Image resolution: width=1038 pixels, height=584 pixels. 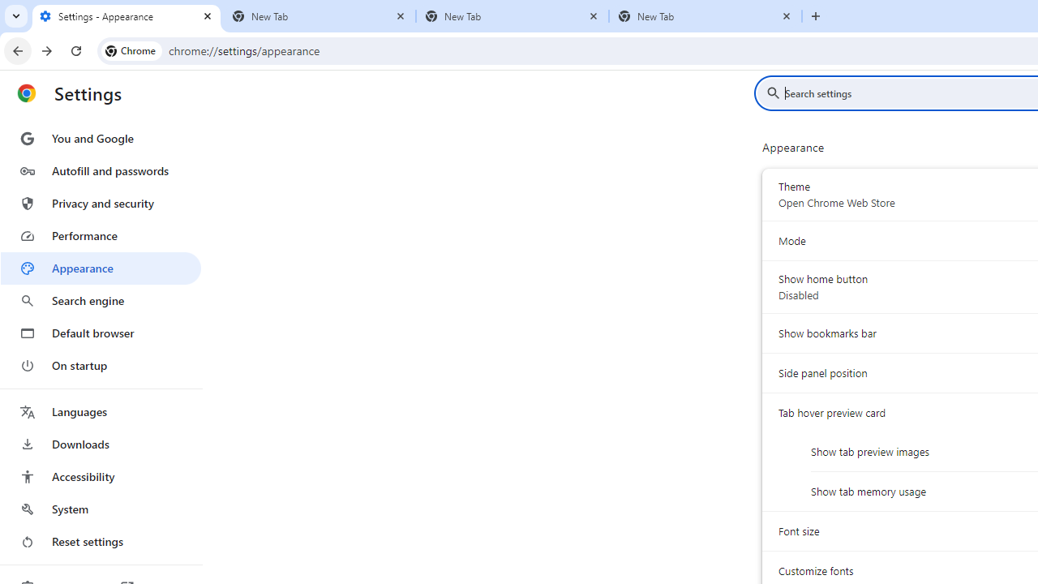 What do you see at coordinates (101, 333) in the screenshot?
I see `Default browser` at bounding box center [101, 333].